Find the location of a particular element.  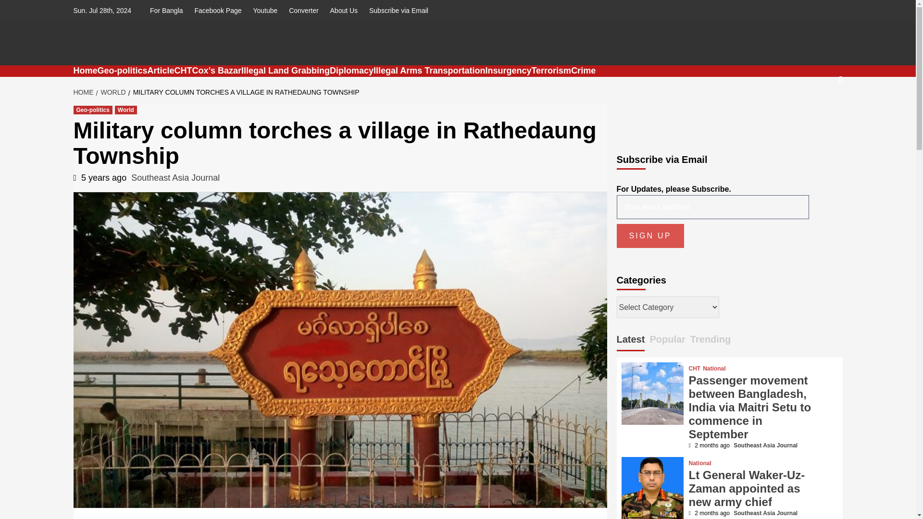

WORLD is located at coordinates (112, 92).